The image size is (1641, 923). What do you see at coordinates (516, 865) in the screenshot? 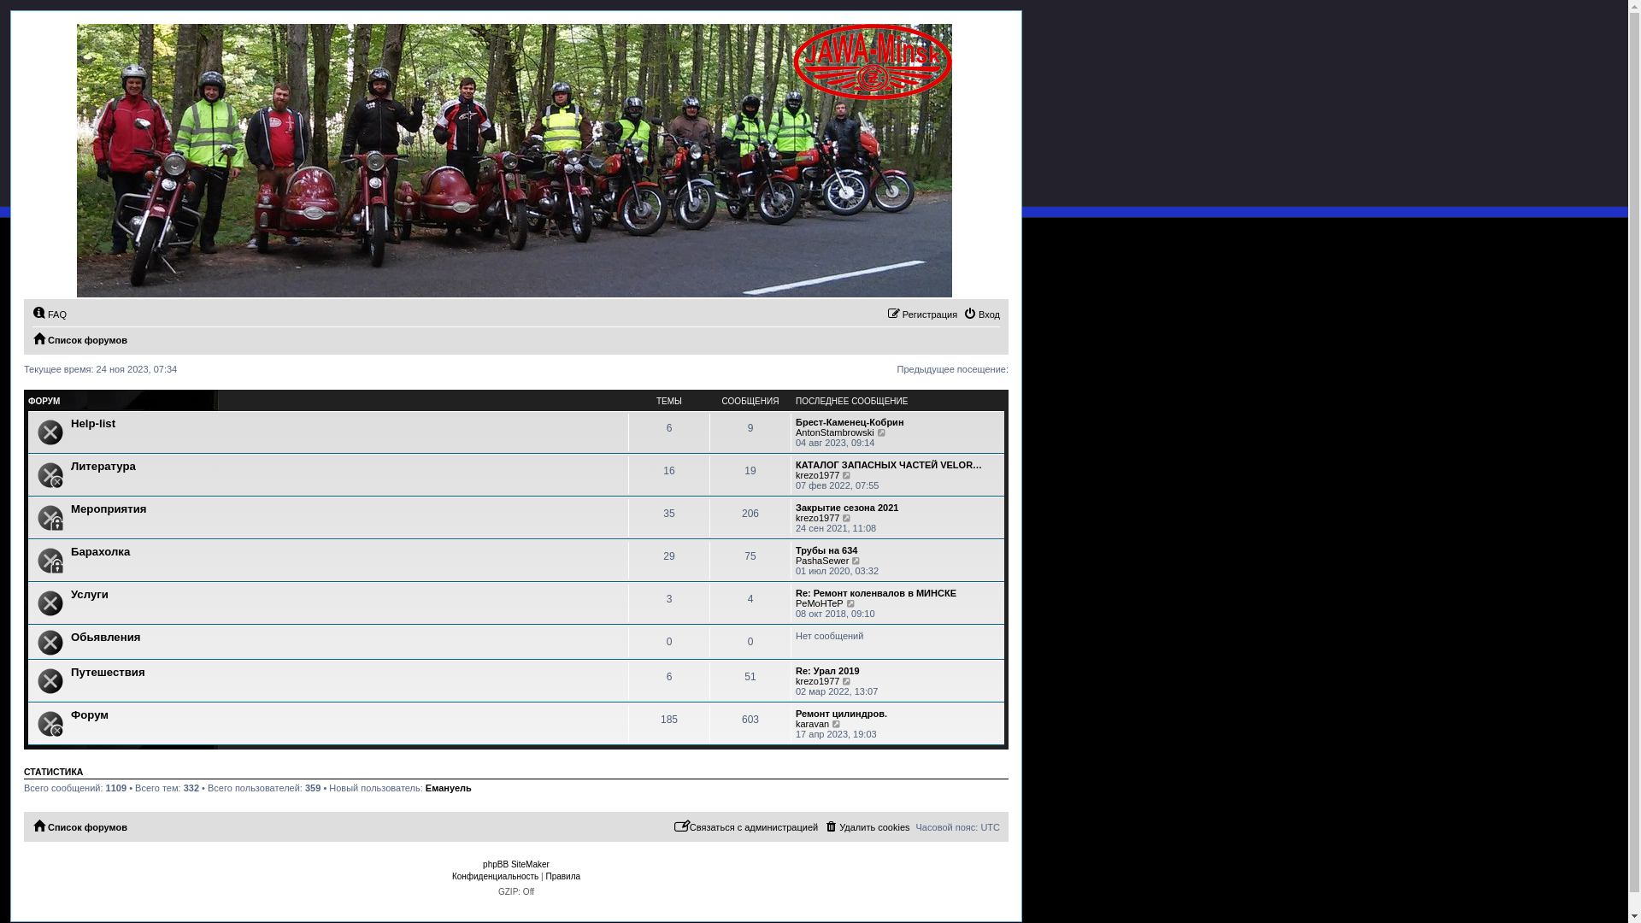
I see `phpBB SiteMaker` at bounding box center [516, 865].